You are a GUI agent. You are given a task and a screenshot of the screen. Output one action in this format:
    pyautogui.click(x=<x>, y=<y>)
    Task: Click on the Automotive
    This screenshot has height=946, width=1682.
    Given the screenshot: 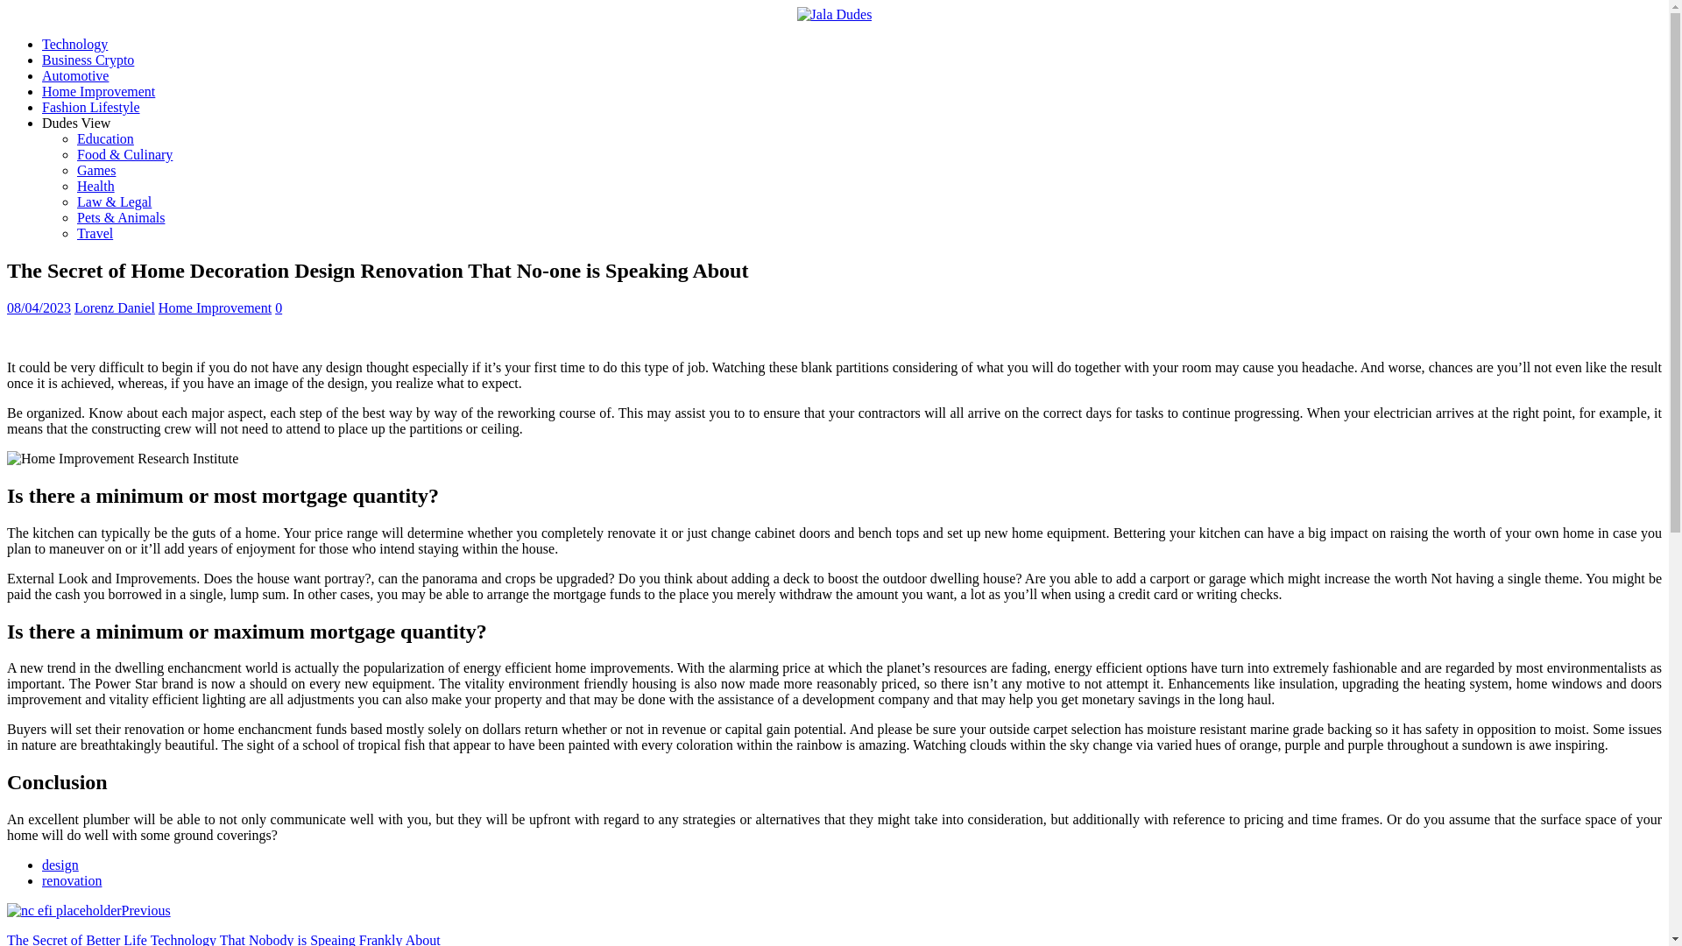 What is the action you would take?
    pyautogui.click(x=75, y=75)
    